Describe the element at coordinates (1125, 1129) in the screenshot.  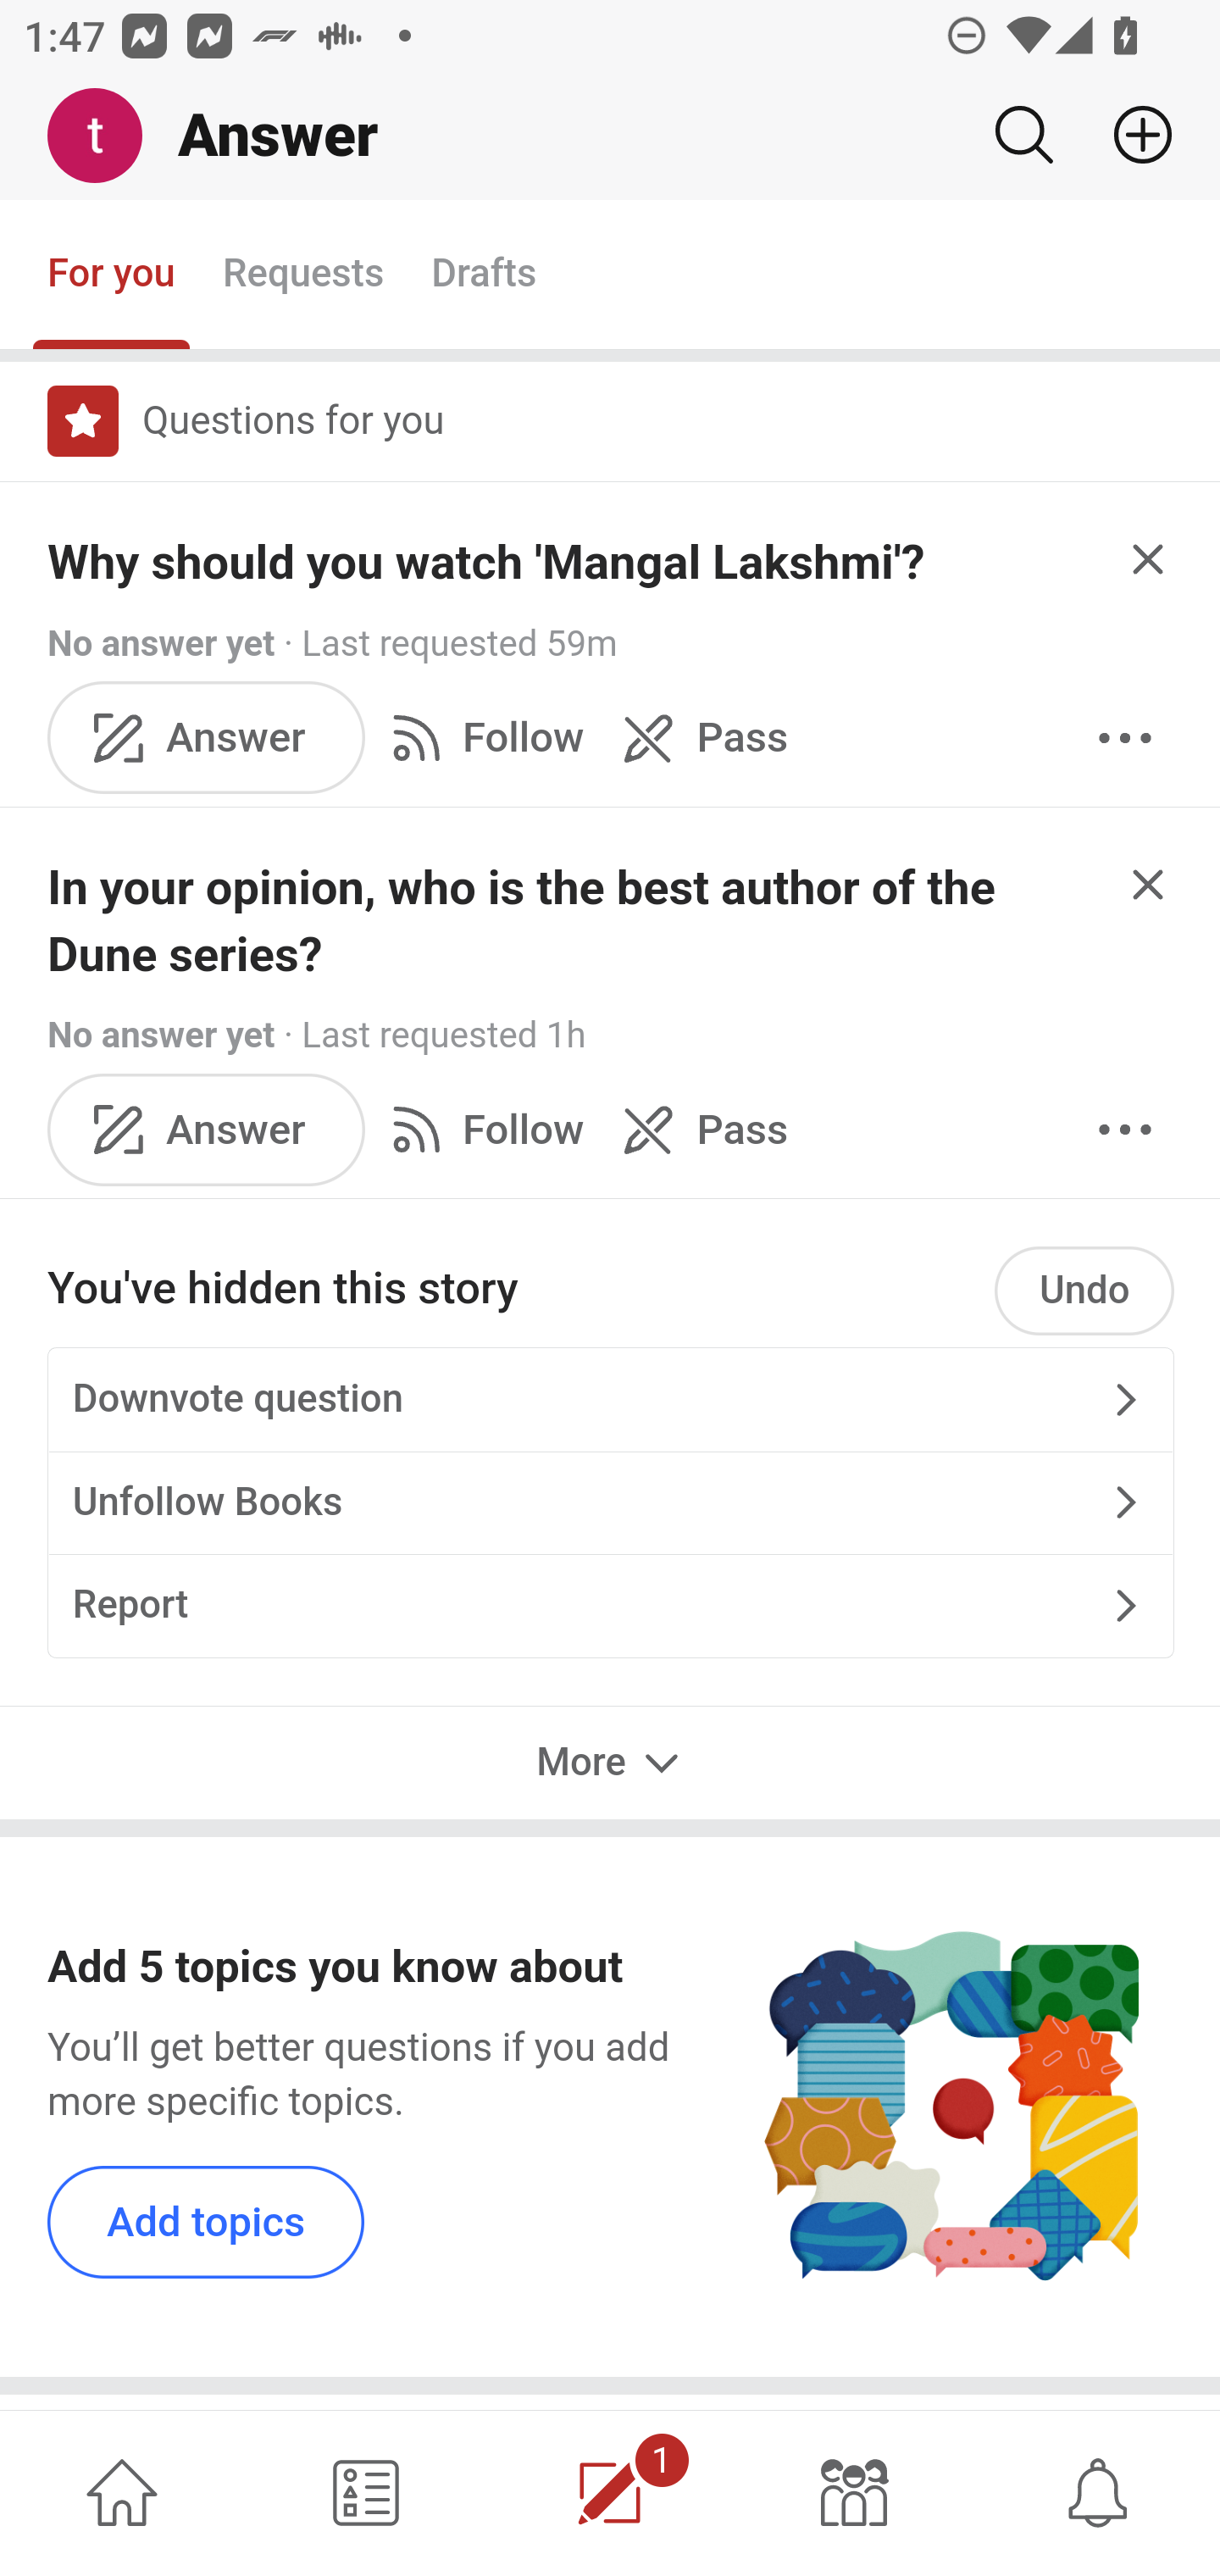
I see `More` at that location.